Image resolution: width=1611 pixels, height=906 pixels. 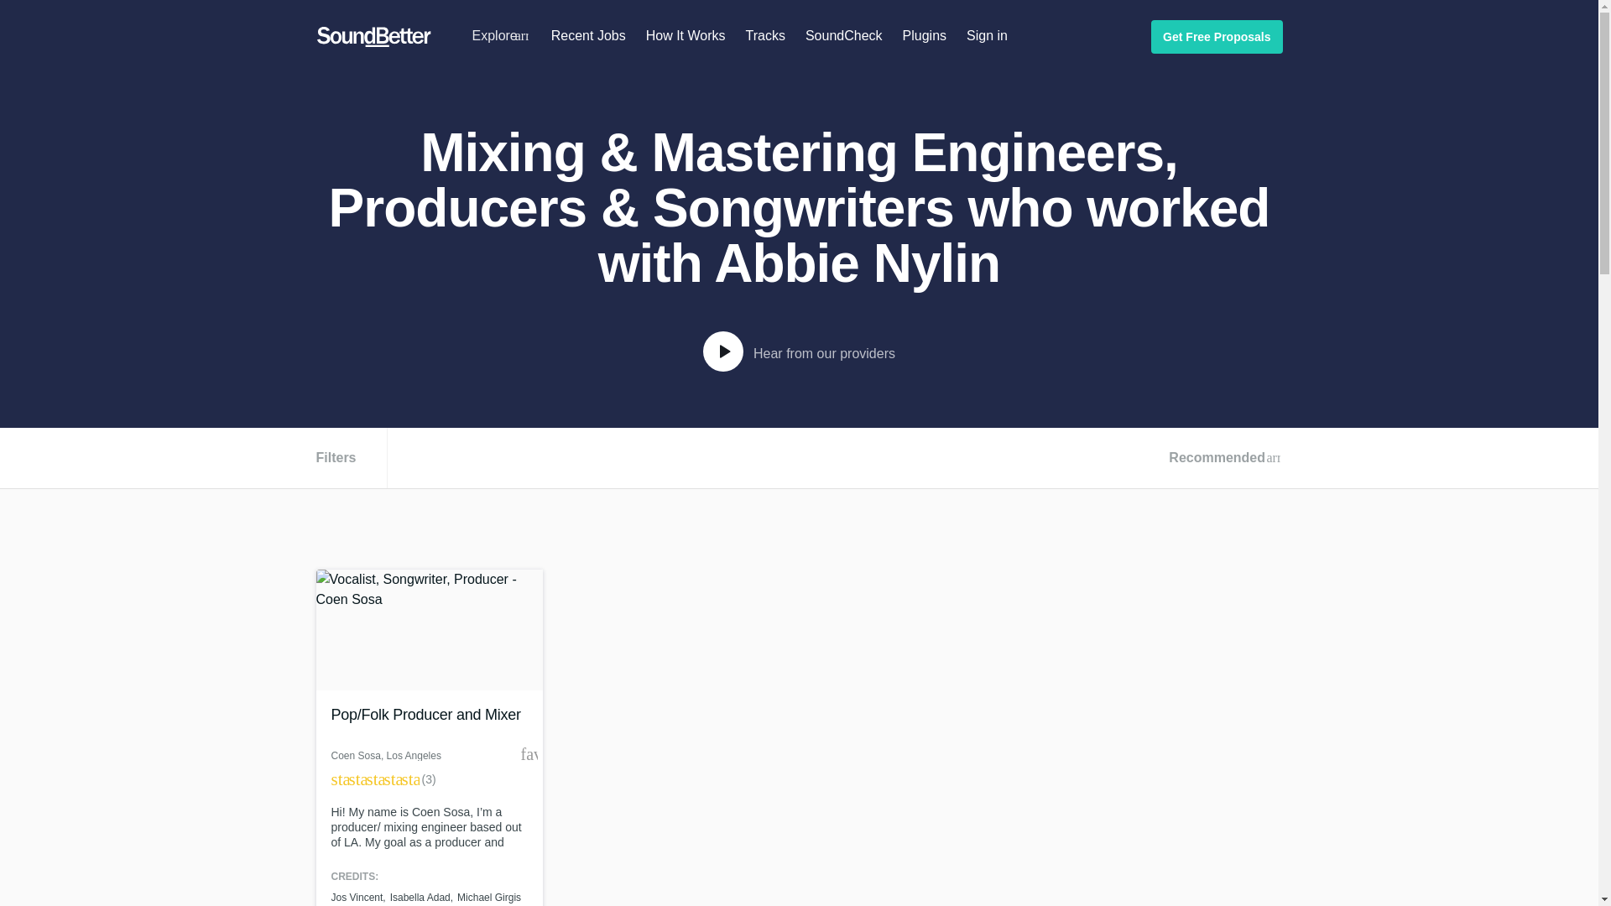 I want to click on SoundBetter, so click(x=373, y=37).